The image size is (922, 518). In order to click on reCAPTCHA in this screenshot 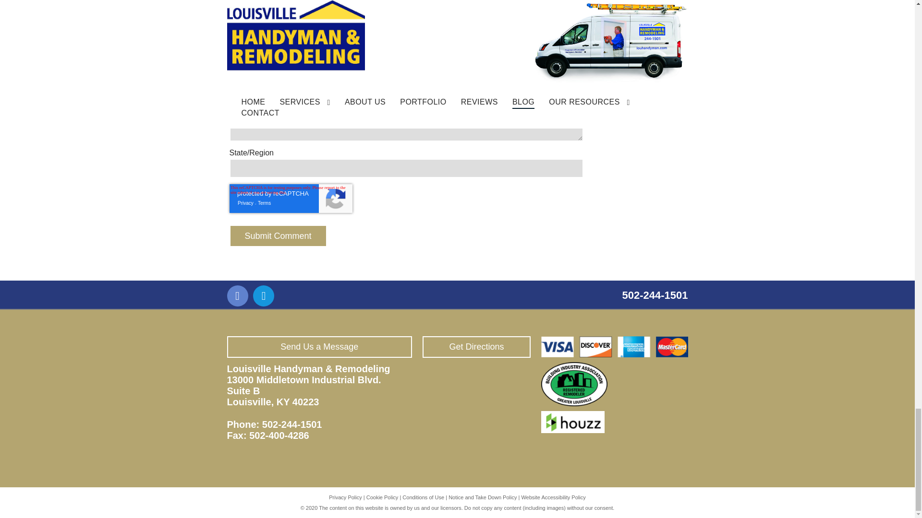, I will do `click(291, 199)`.